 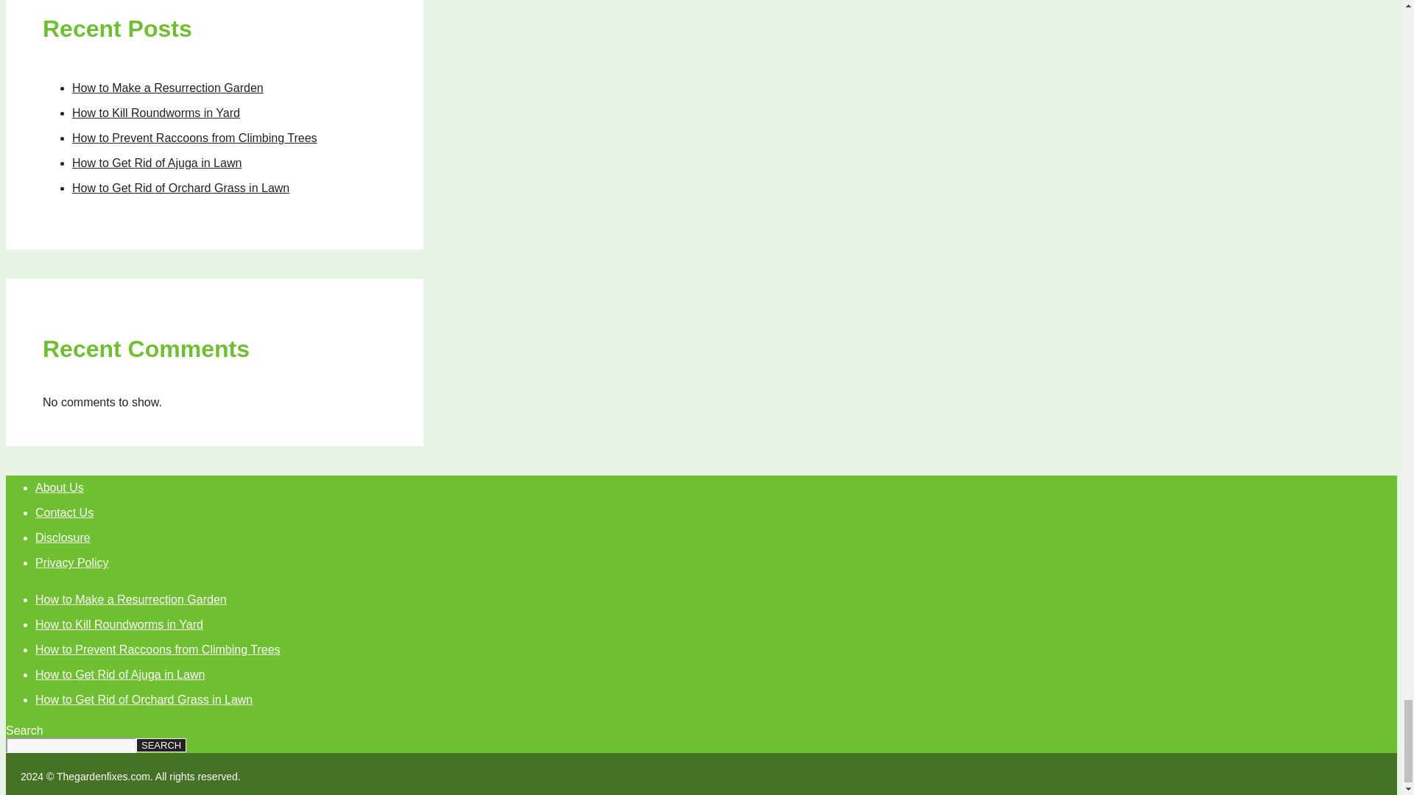 What do you see at coordinates (64, 512) in the screenshot?
I see `Contact Us` at bounding box center [64, 512].